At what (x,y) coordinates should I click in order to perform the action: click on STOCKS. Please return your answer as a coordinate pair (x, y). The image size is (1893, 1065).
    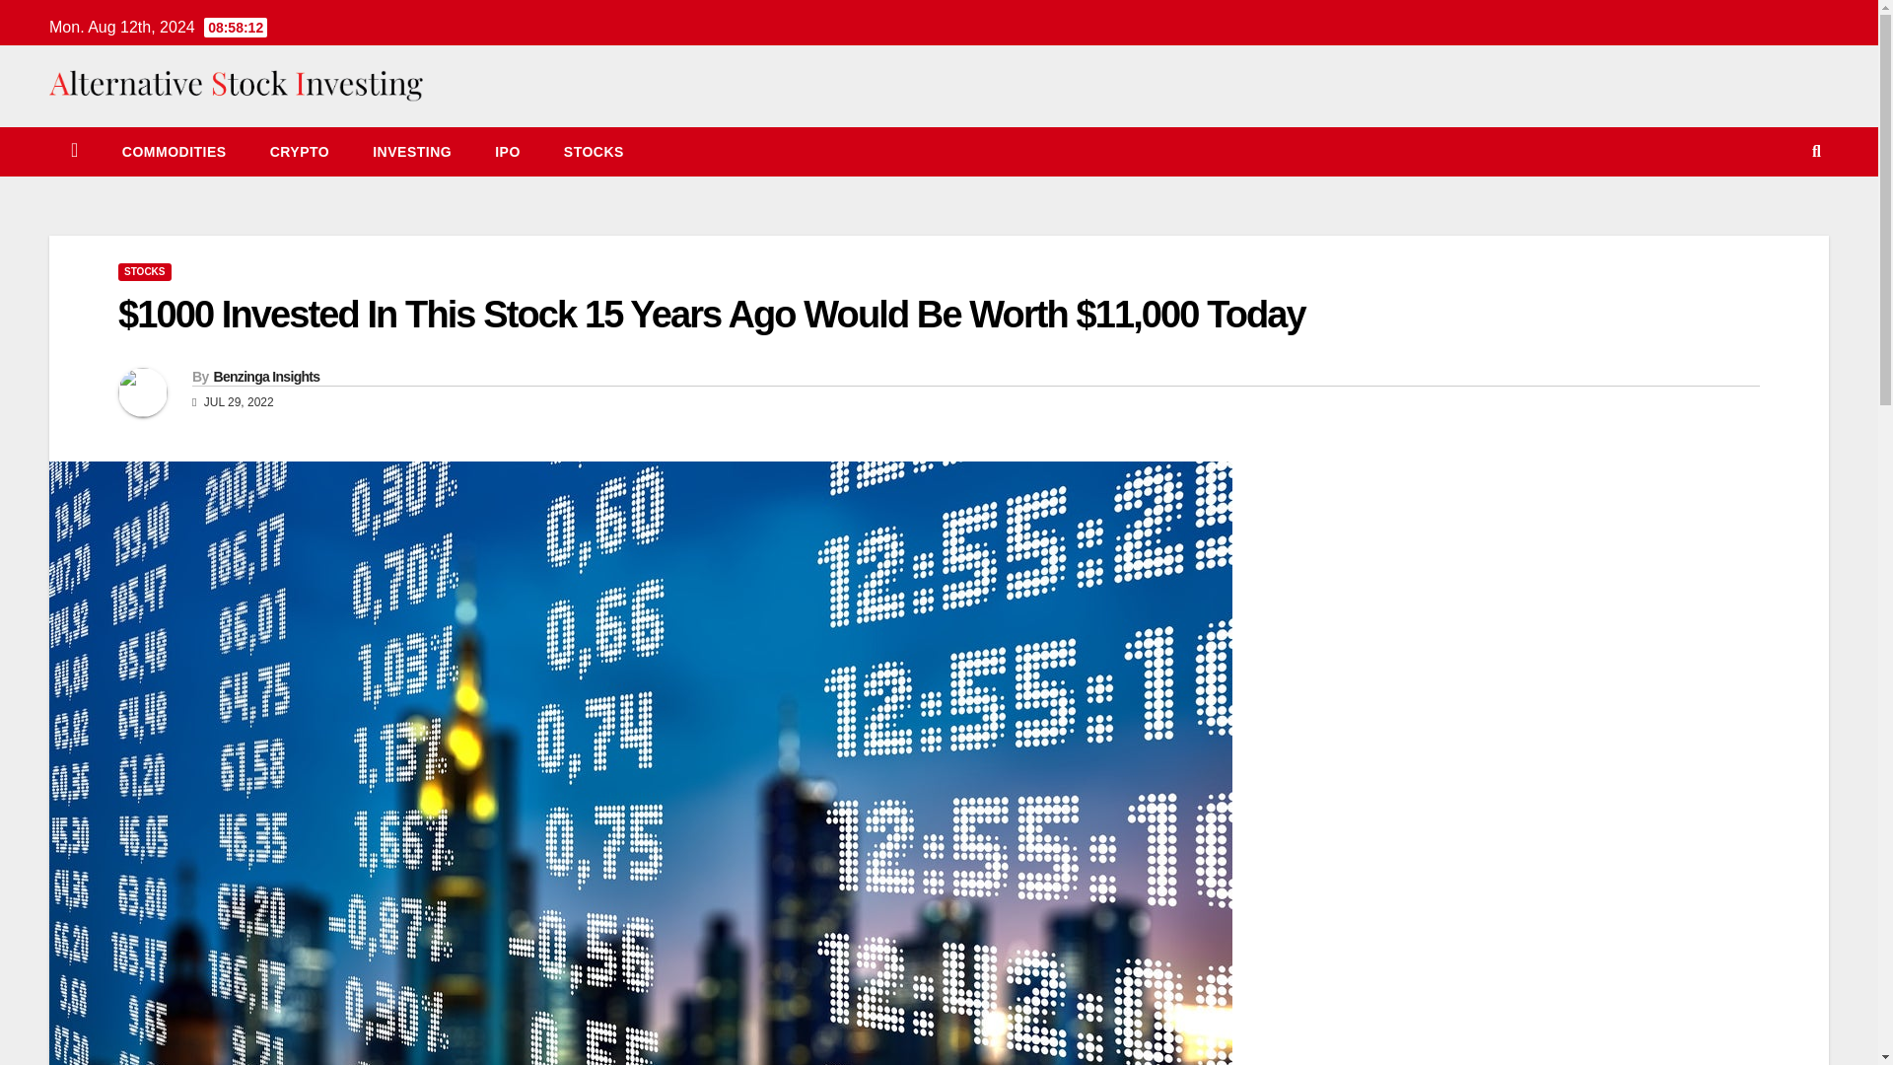
    Looking at the image, I should click on (594, 152).